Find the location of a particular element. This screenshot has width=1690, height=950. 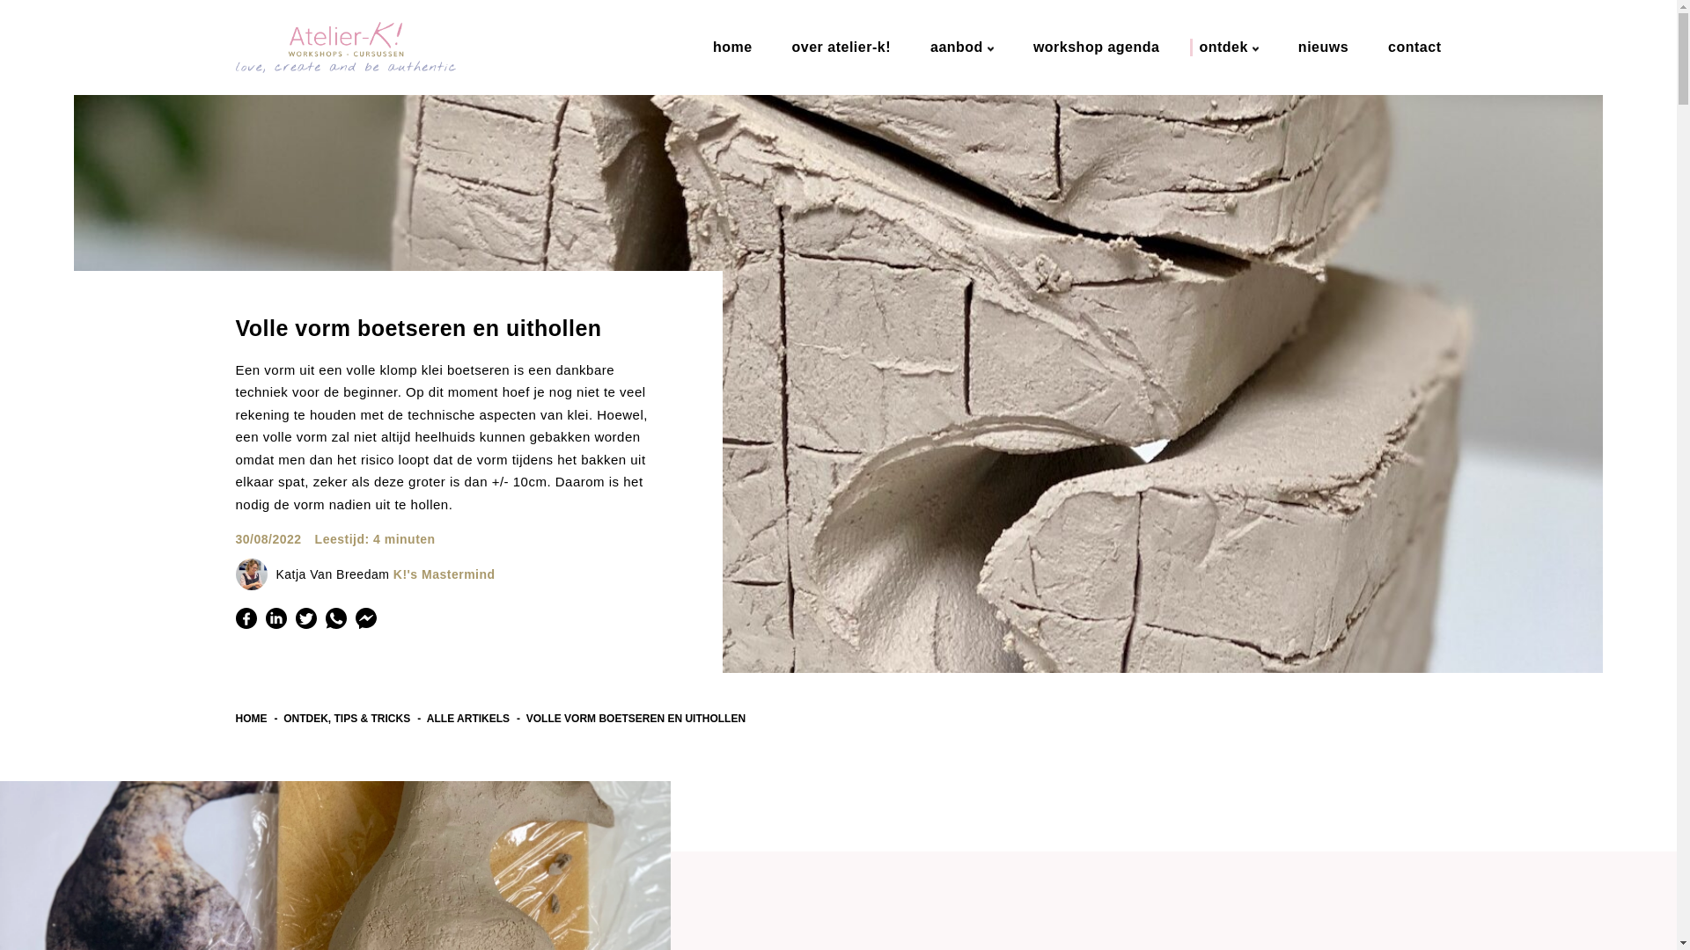

contact is located at coordinates (1410, 47).